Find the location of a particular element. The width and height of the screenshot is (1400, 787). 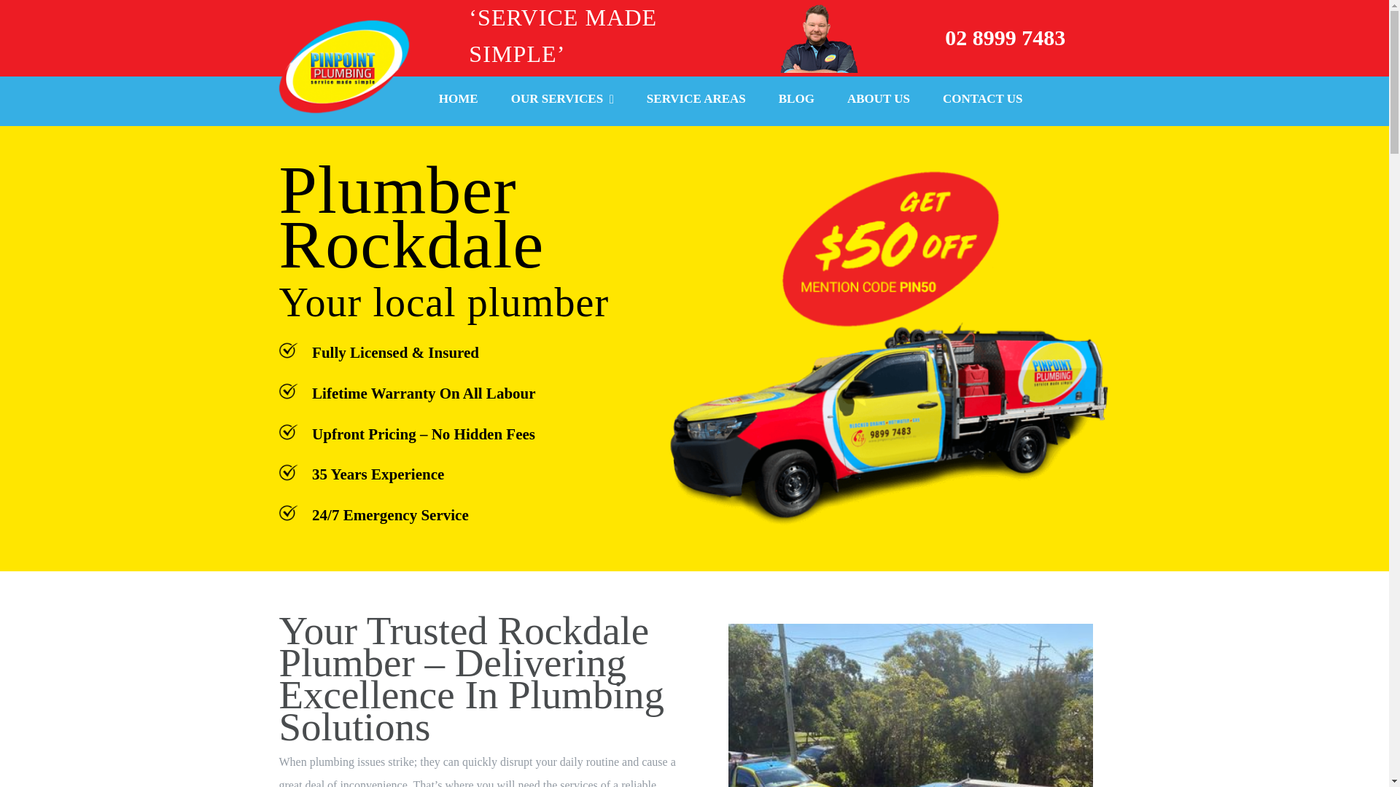

Chris is located at coordinates (818, 39).